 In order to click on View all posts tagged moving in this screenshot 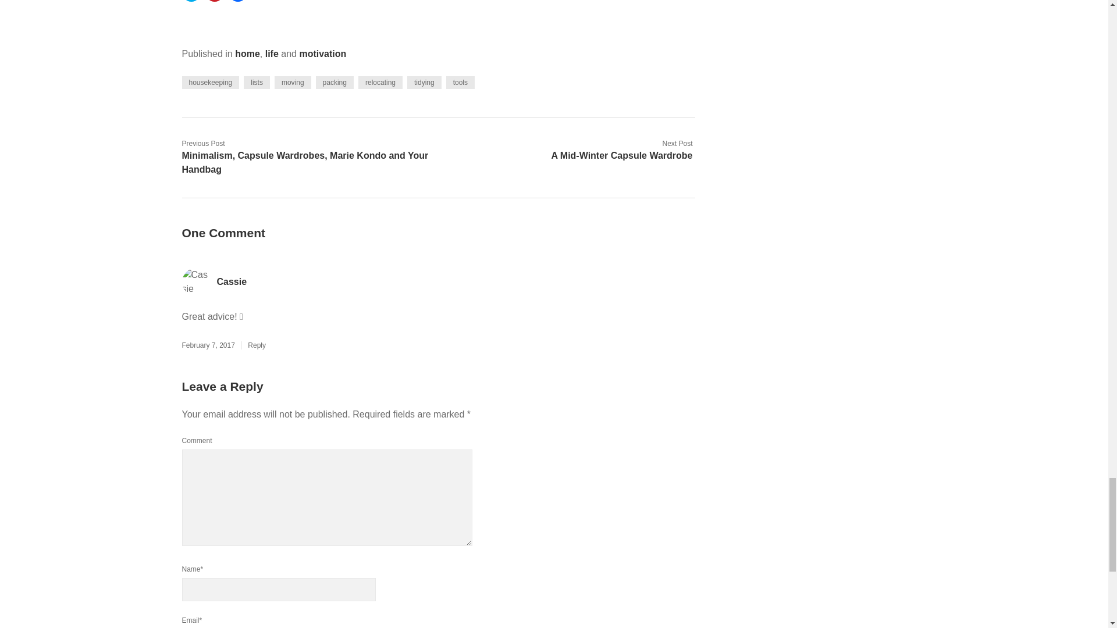, I will do `click(293, 83)`.